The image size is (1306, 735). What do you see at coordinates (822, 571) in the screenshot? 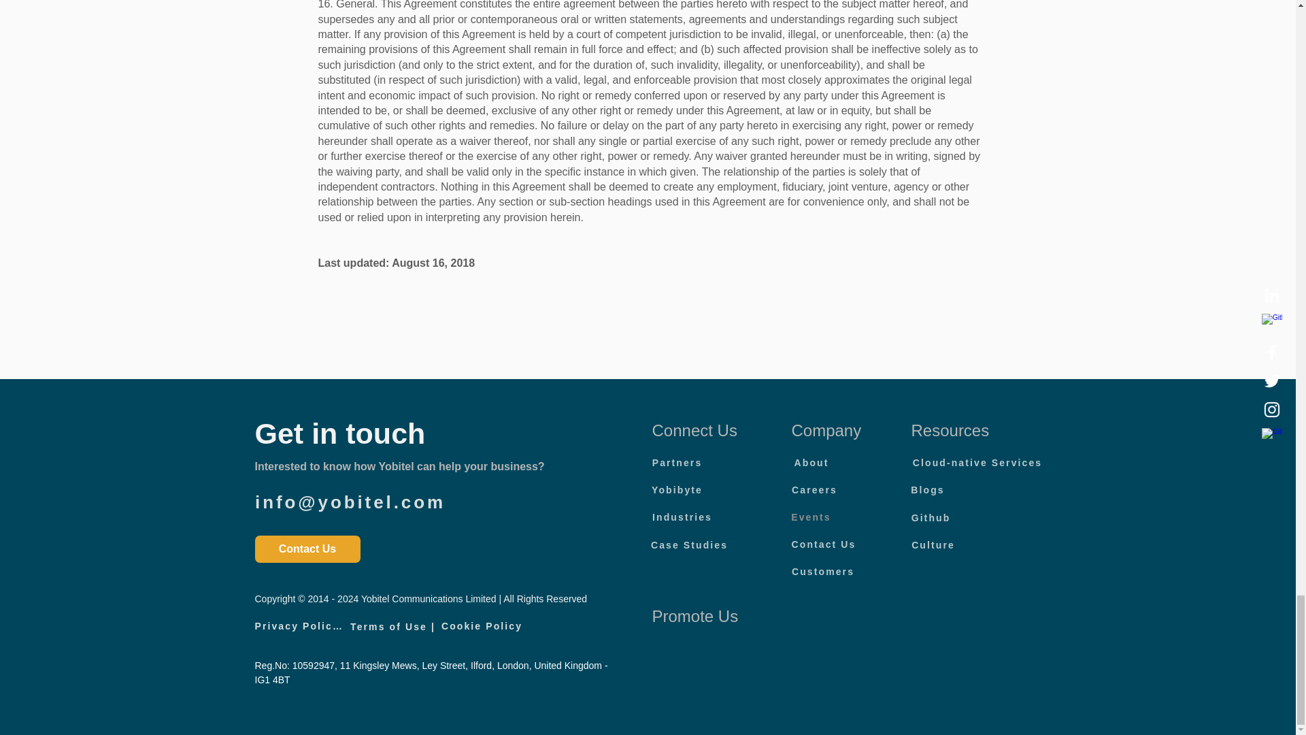
I see `Customers` at bounding box center [822, 571].